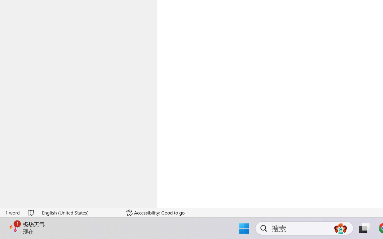 The image size is (383, 239). Describe the element at coordinates (155, 213) in the screenshot. I see `Accessibility Checker Accessibility: Good to go` at that location.